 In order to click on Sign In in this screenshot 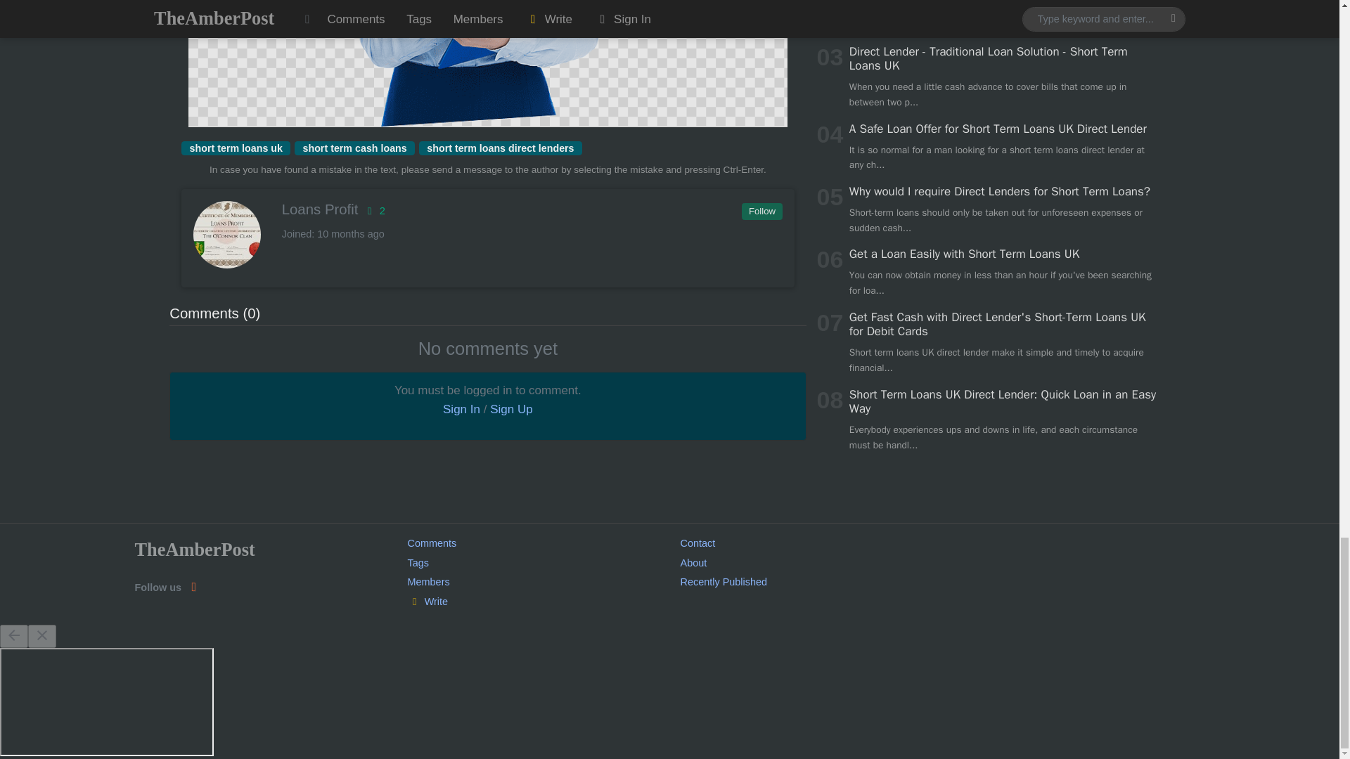, I will do `click(461, 409)`.